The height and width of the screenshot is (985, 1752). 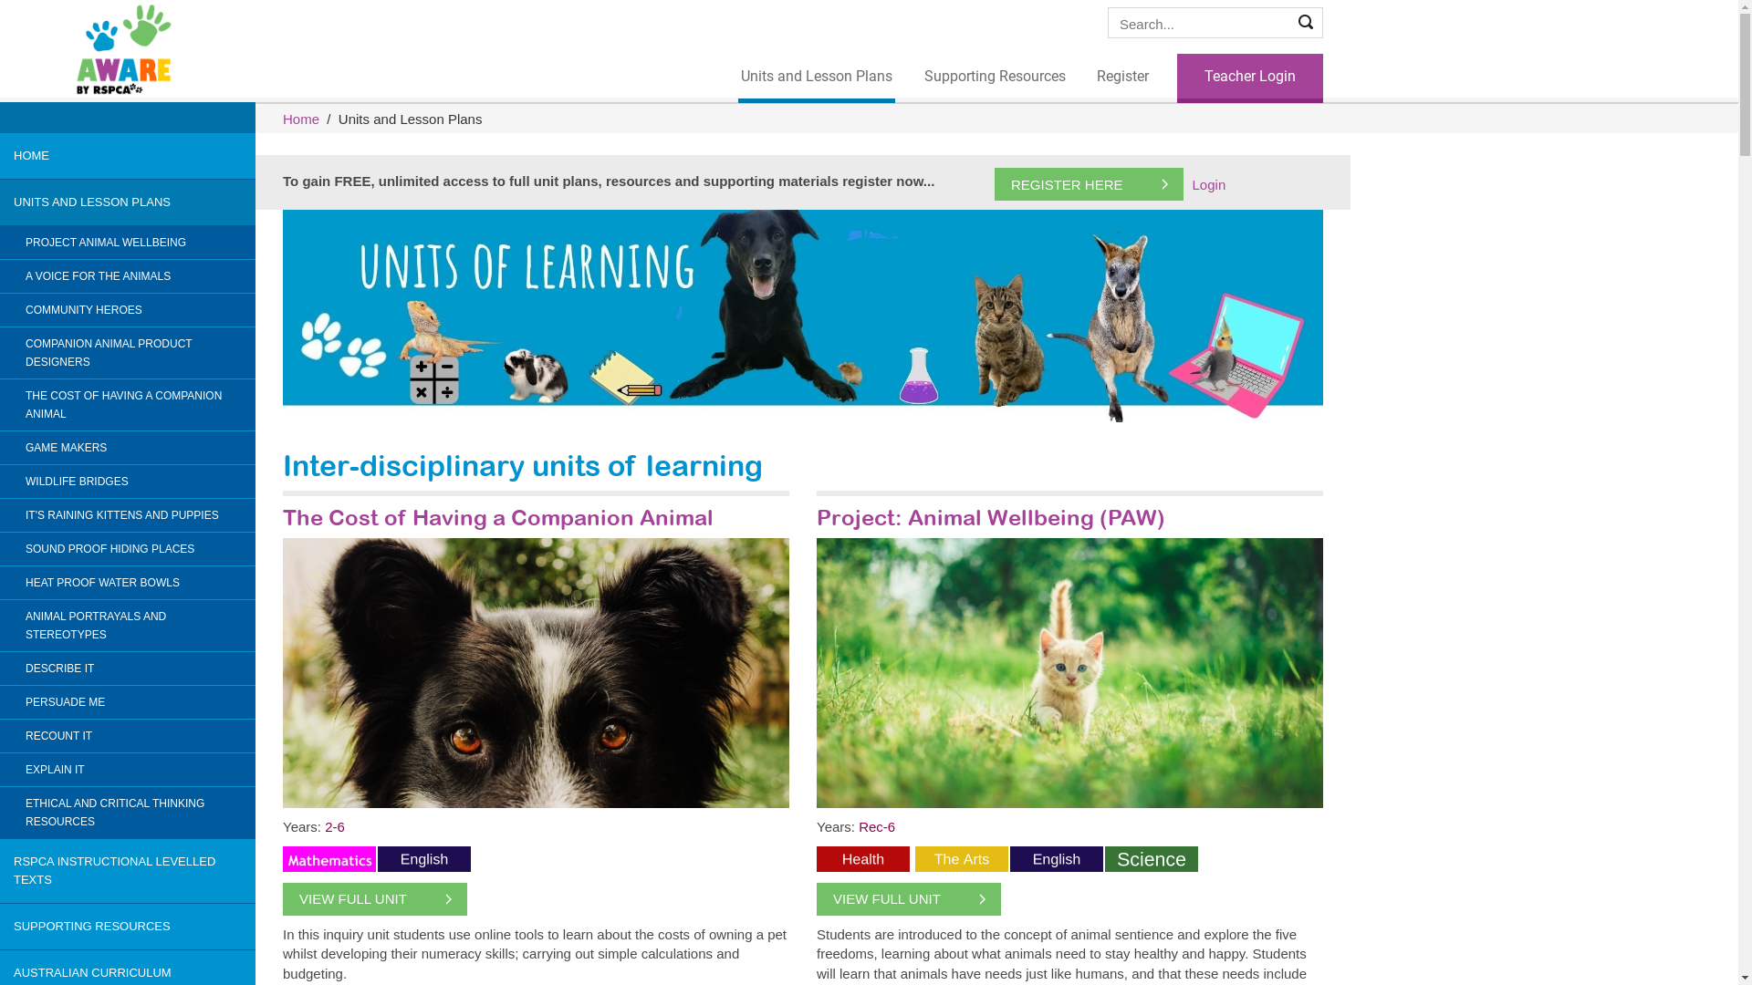 What do you see at coordinates (301, 119) in the screenshot?
I see `Home` at bounding box center [301, 119].